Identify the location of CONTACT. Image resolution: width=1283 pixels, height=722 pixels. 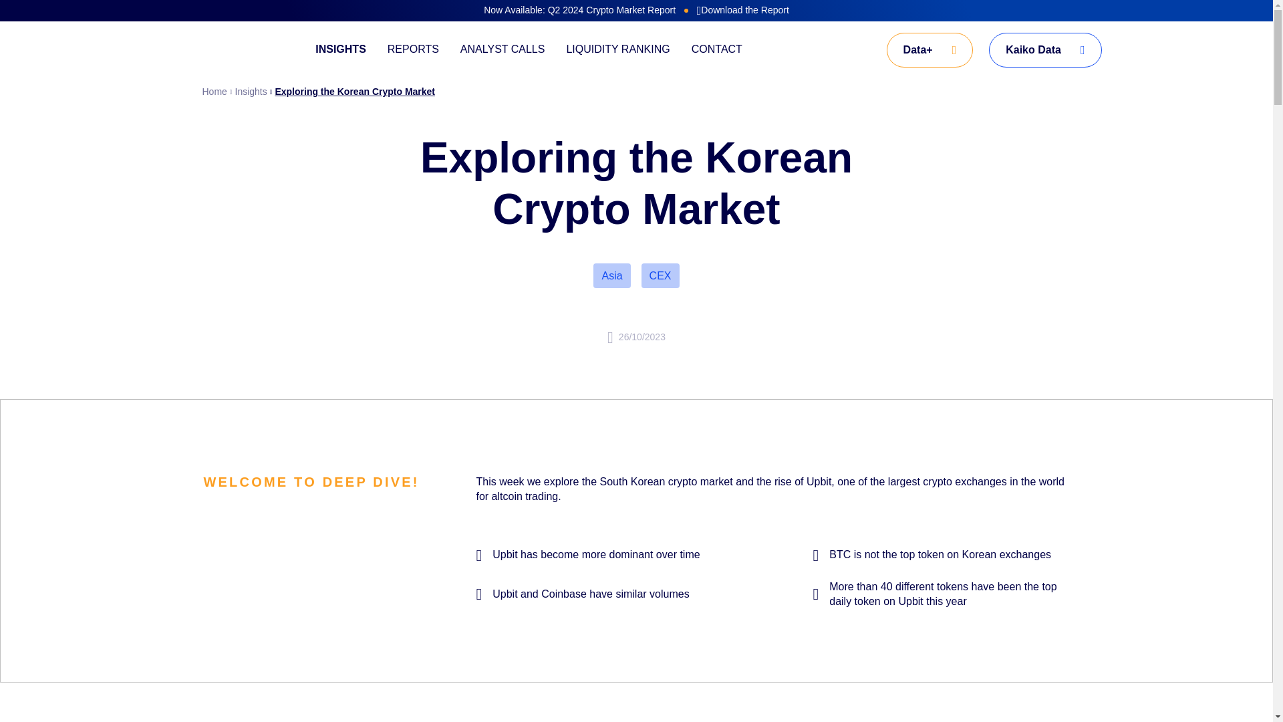
(716, 49).